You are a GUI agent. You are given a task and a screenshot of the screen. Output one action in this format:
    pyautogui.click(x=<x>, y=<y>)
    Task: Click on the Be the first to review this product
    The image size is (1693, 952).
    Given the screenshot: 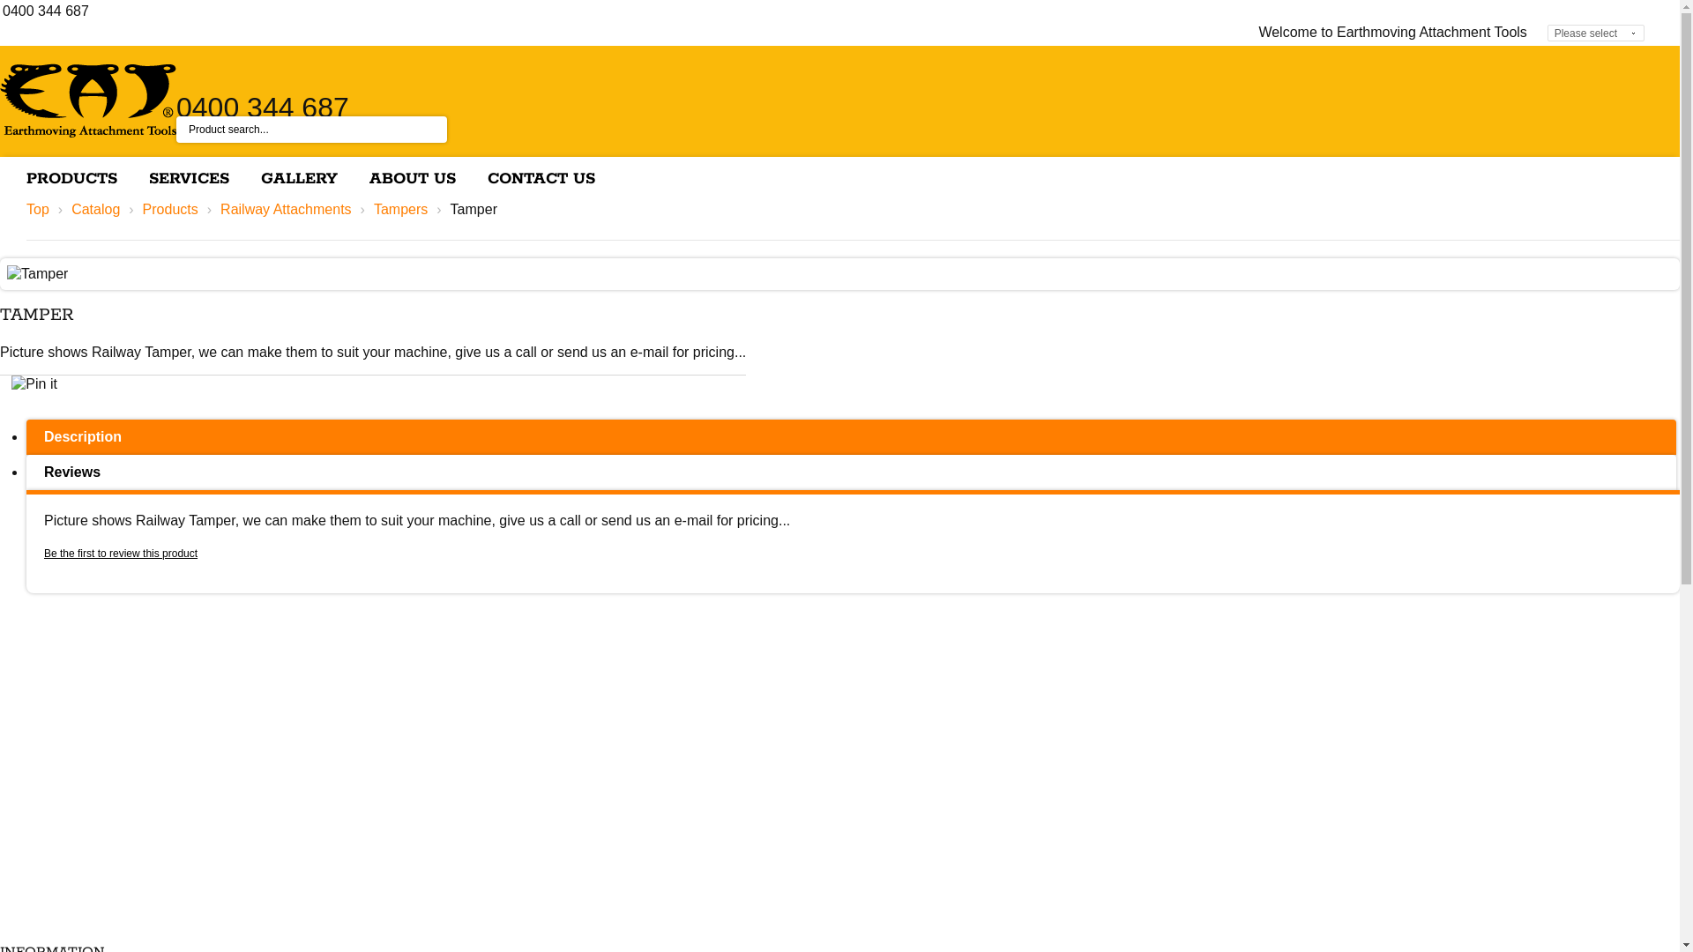 What is the action you would take?
    pyautogui.click(x=121, y=554)
    